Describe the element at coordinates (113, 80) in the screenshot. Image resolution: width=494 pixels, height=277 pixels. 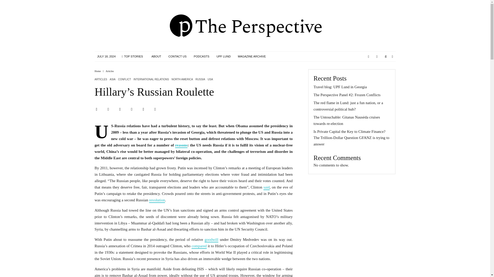
I see `ASIA` at that location.